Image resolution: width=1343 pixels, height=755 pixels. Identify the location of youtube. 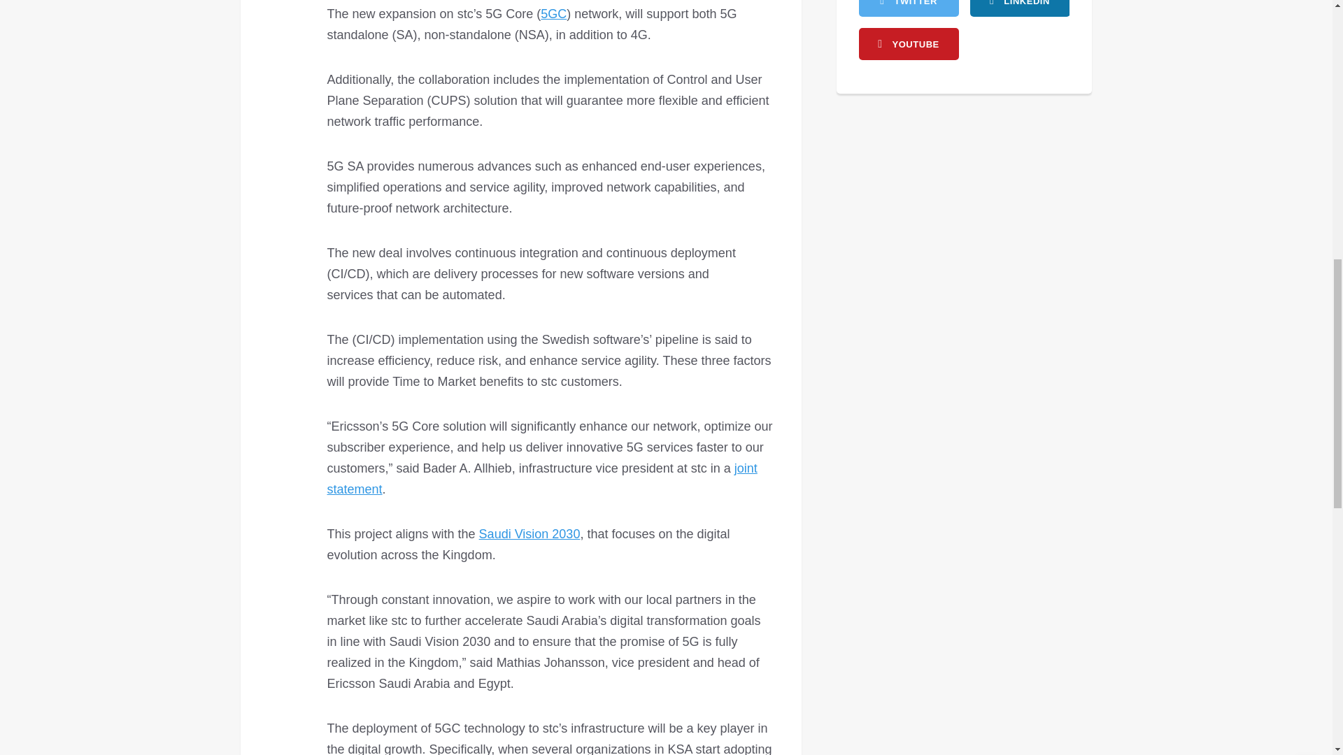
(909, 43).